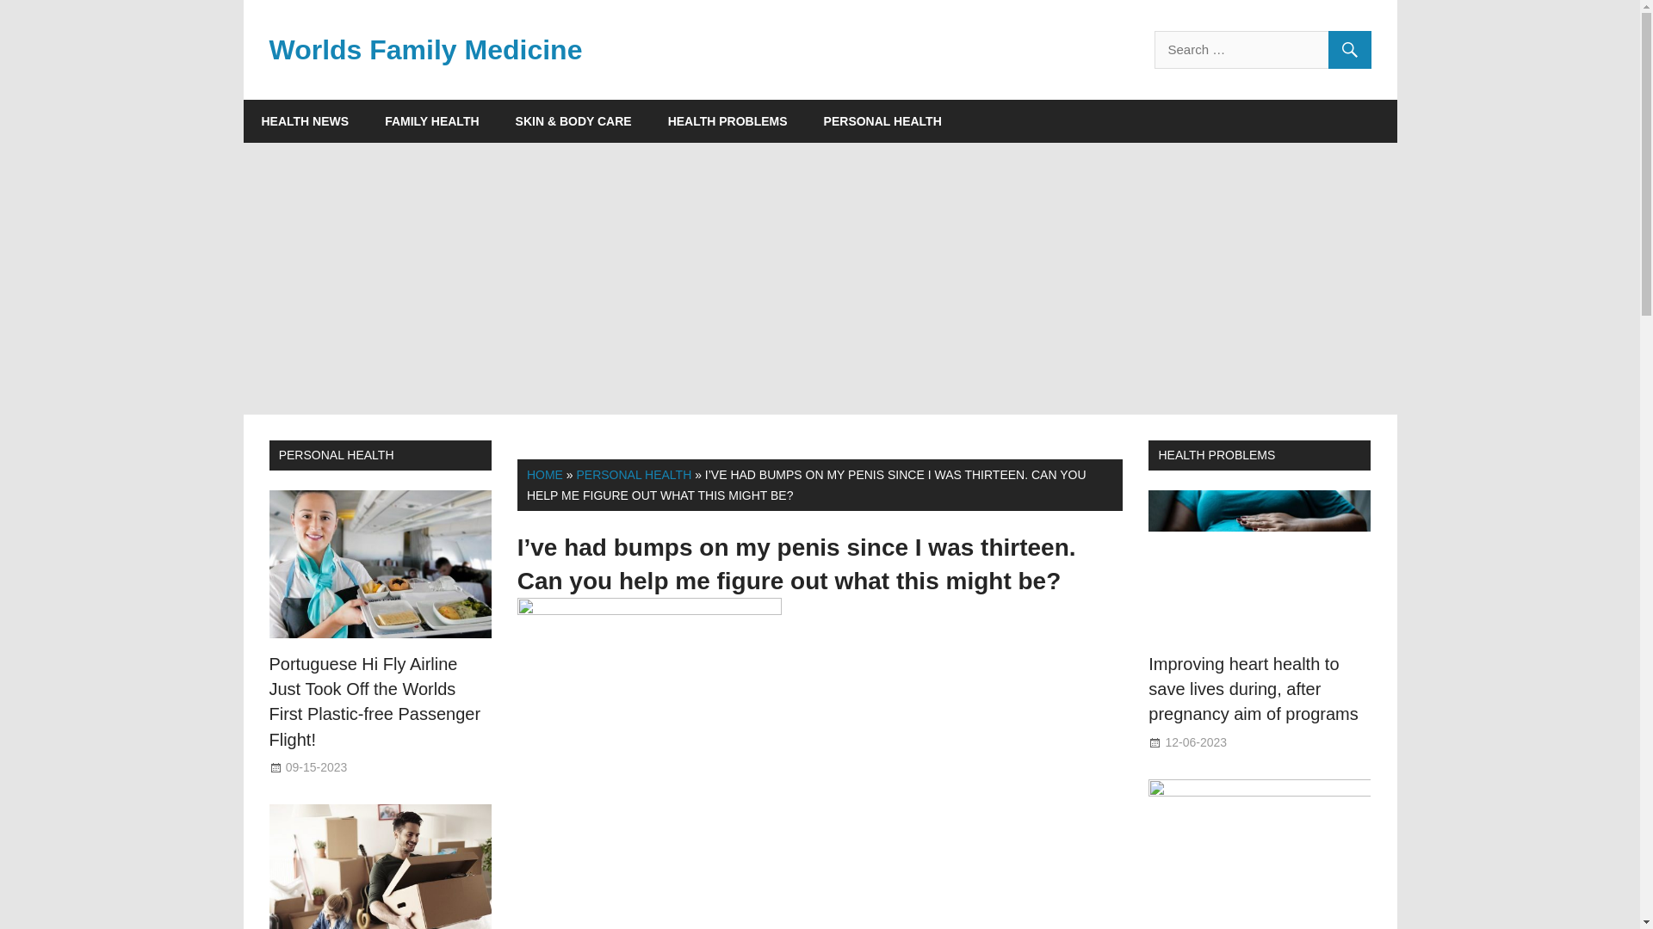  I want to click on Search for:, so click(1262, 49).